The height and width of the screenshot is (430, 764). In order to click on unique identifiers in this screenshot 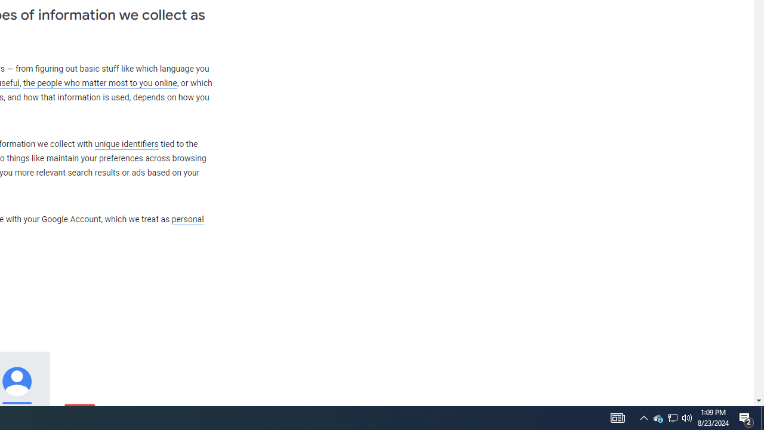, I will do `click(127, 144)`.